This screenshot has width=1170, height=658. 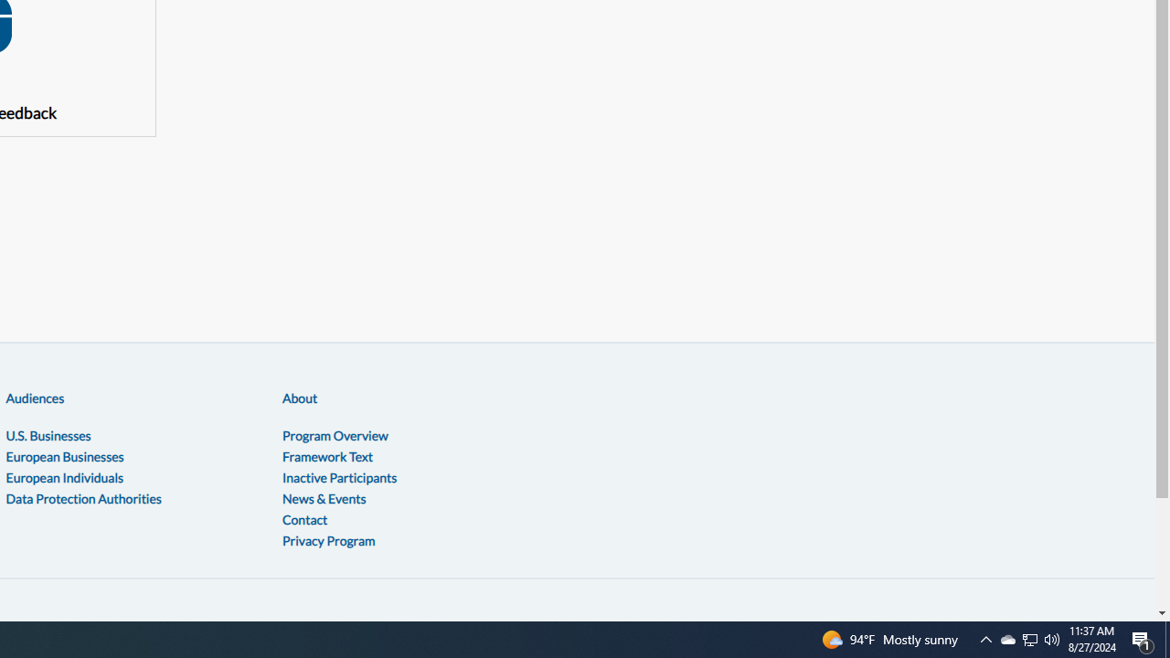 I want to click on U.S. Businesses, so click(x=48, y=435).